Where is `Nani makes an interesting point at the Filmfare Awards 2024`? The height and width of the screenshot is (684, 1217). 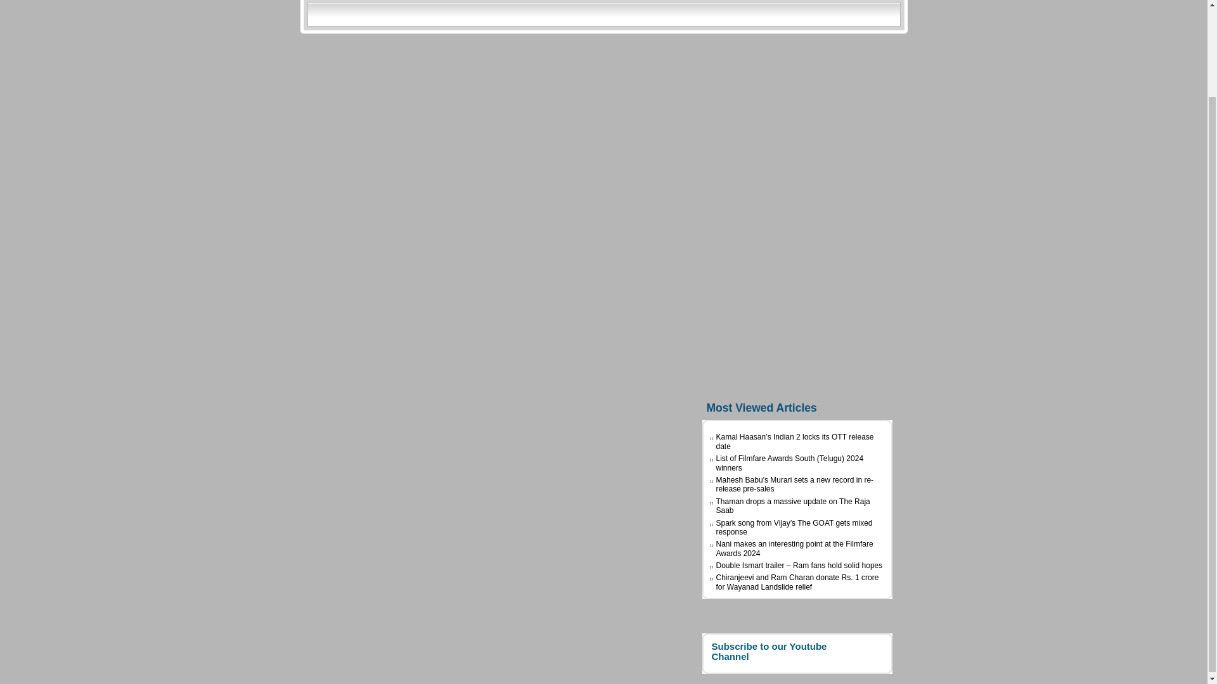
Nani makes an interesting point at the Filmfare Awards 2024 is located at coordinates (795, 548).